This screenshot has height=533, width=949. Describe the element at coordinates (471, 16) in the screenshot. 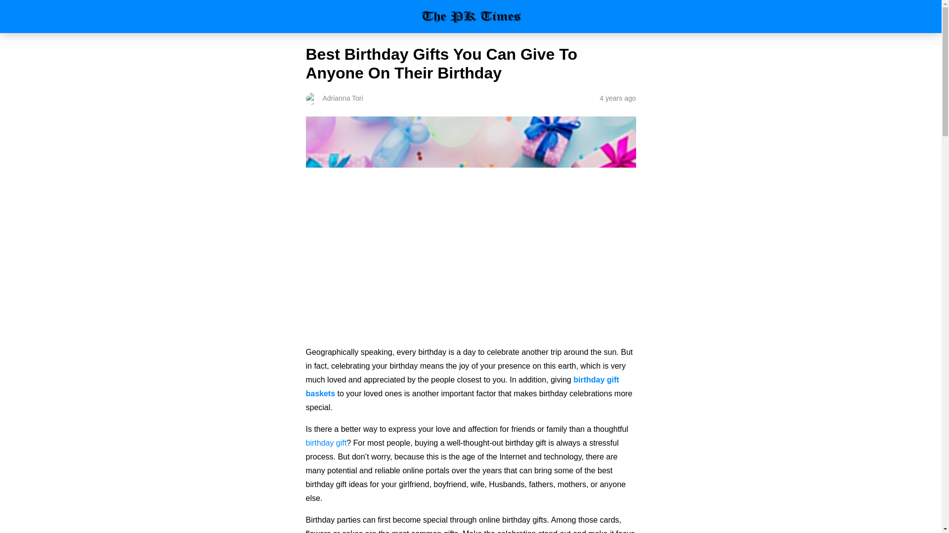

I see `The PK Times` at that location.